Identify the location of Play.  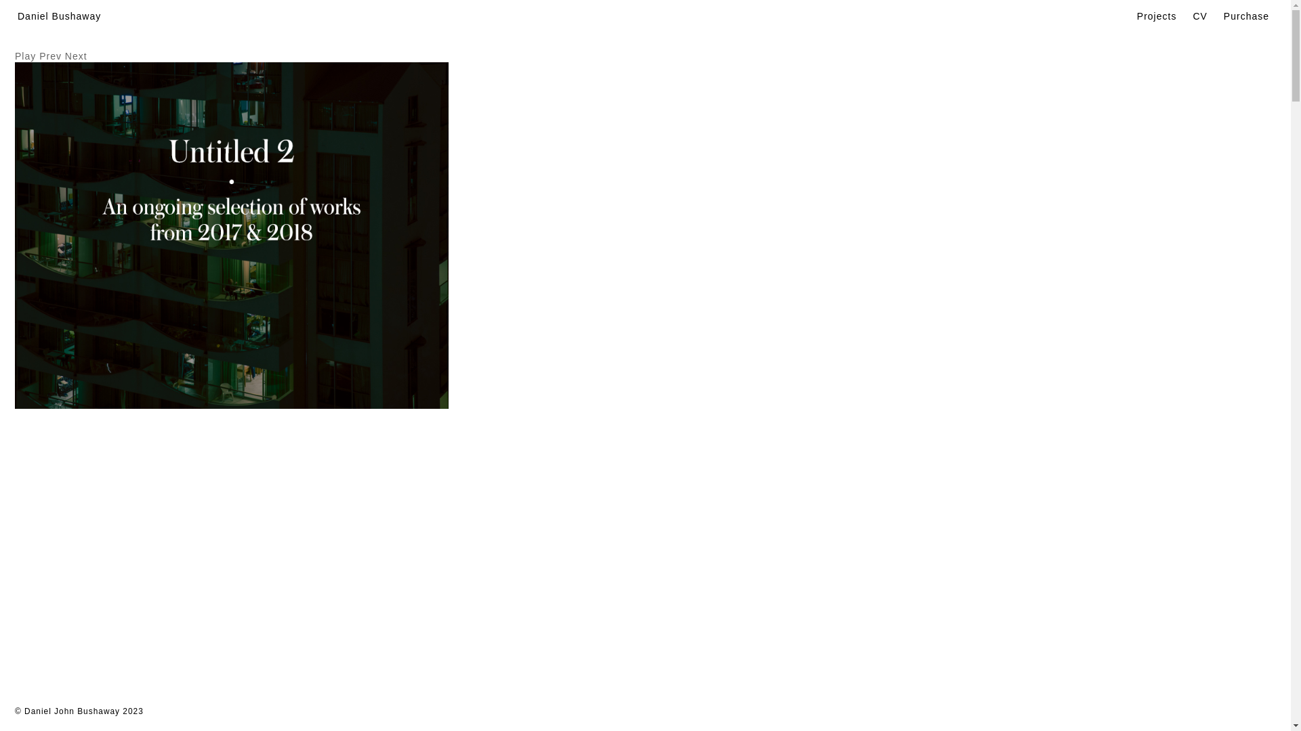
(26, 56).